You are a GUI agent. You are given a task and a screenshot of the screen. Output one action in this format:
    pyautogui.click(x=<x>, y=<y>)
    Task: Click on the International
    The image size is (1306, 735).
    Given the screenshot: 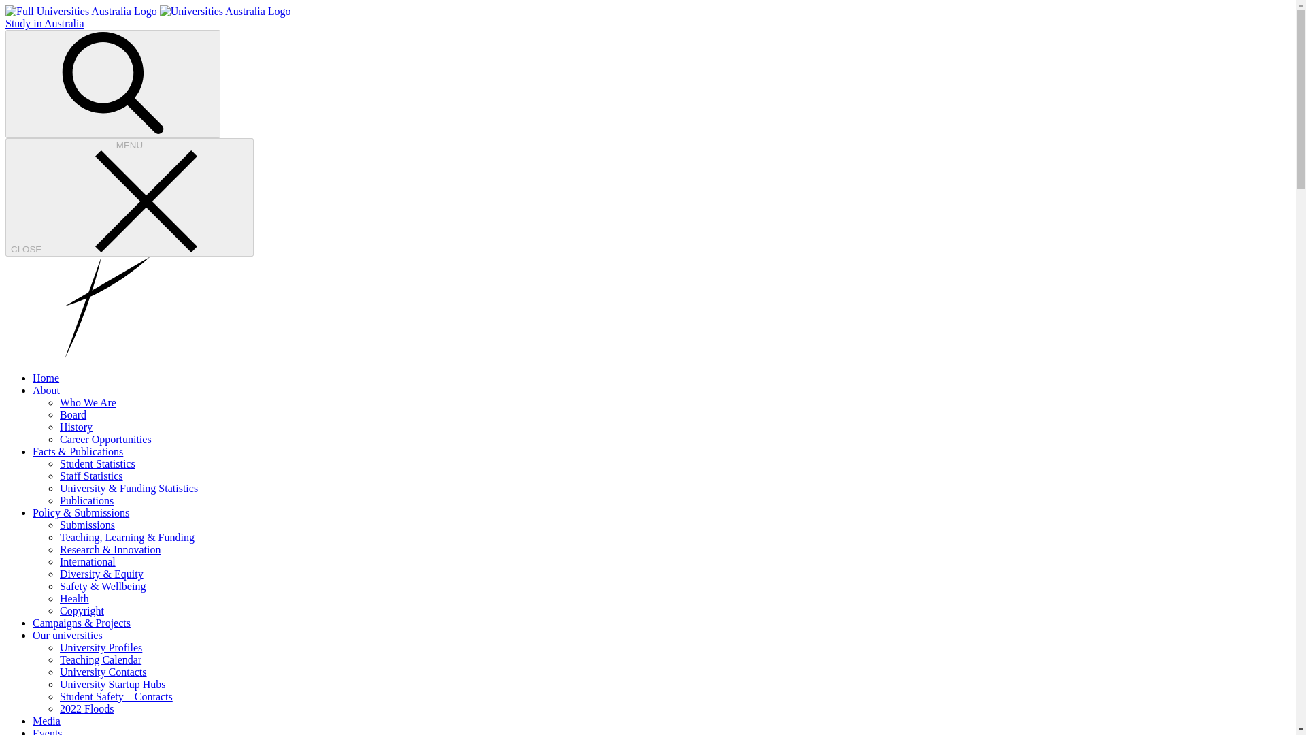 What is the action you would take?
    pyautogui.click(x=88, y=561)
    